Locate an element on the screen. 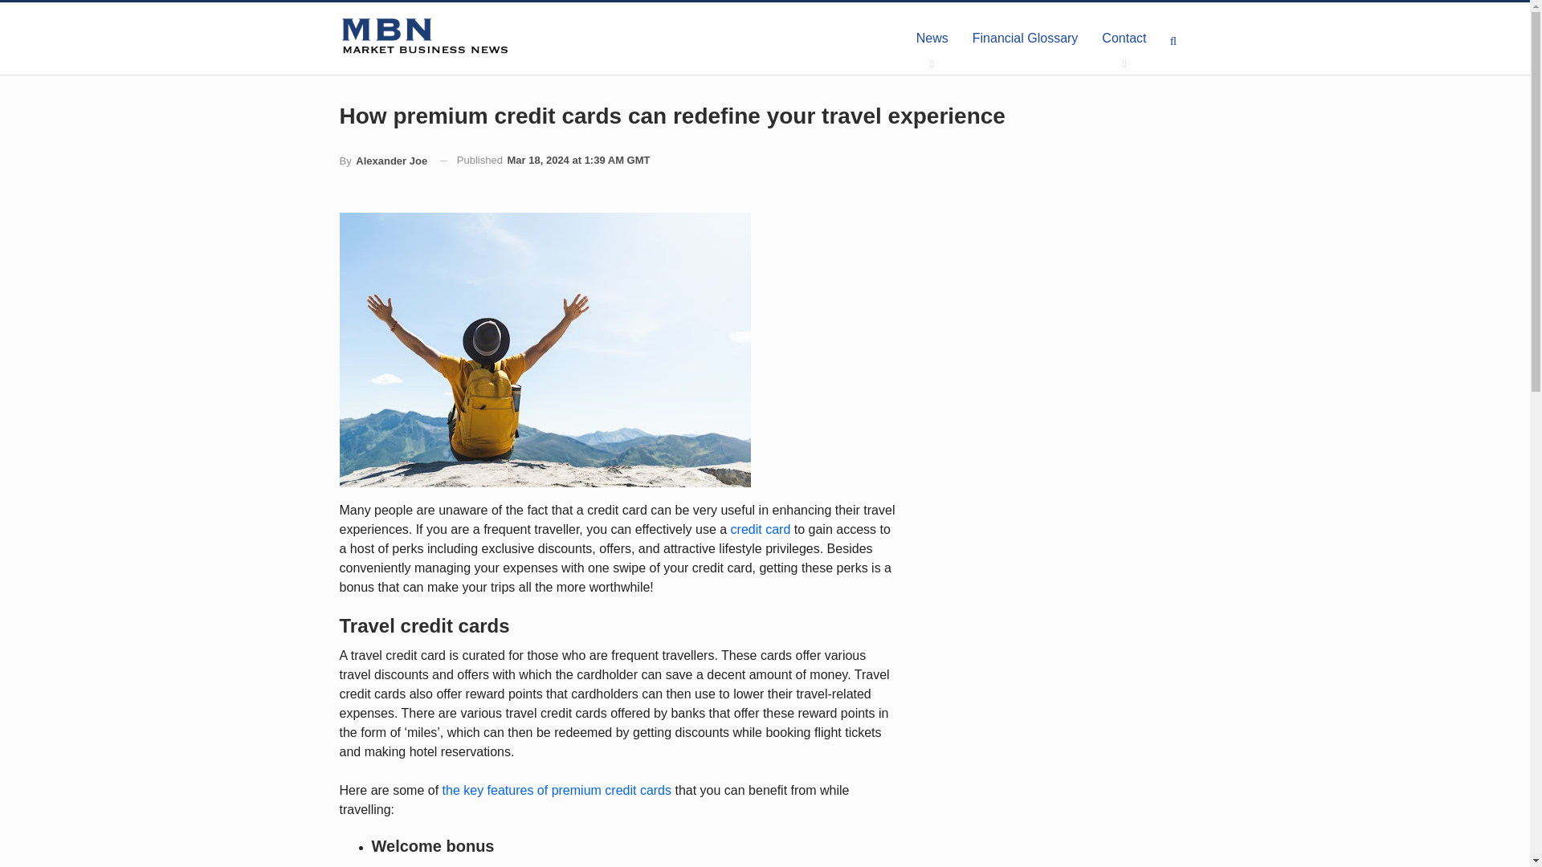 The height and width of the screenshot is (867, 1542). the key features of premium credit cards is located at coordinates (557, 790).